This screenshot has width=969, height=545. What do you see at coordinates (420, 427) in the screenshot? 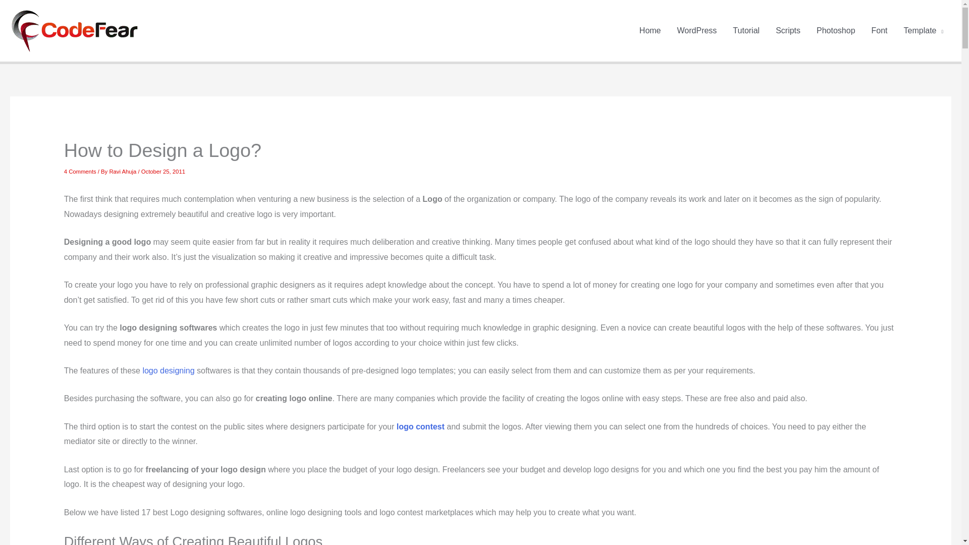
I see `logo contest` at bounding box center [420, 427].